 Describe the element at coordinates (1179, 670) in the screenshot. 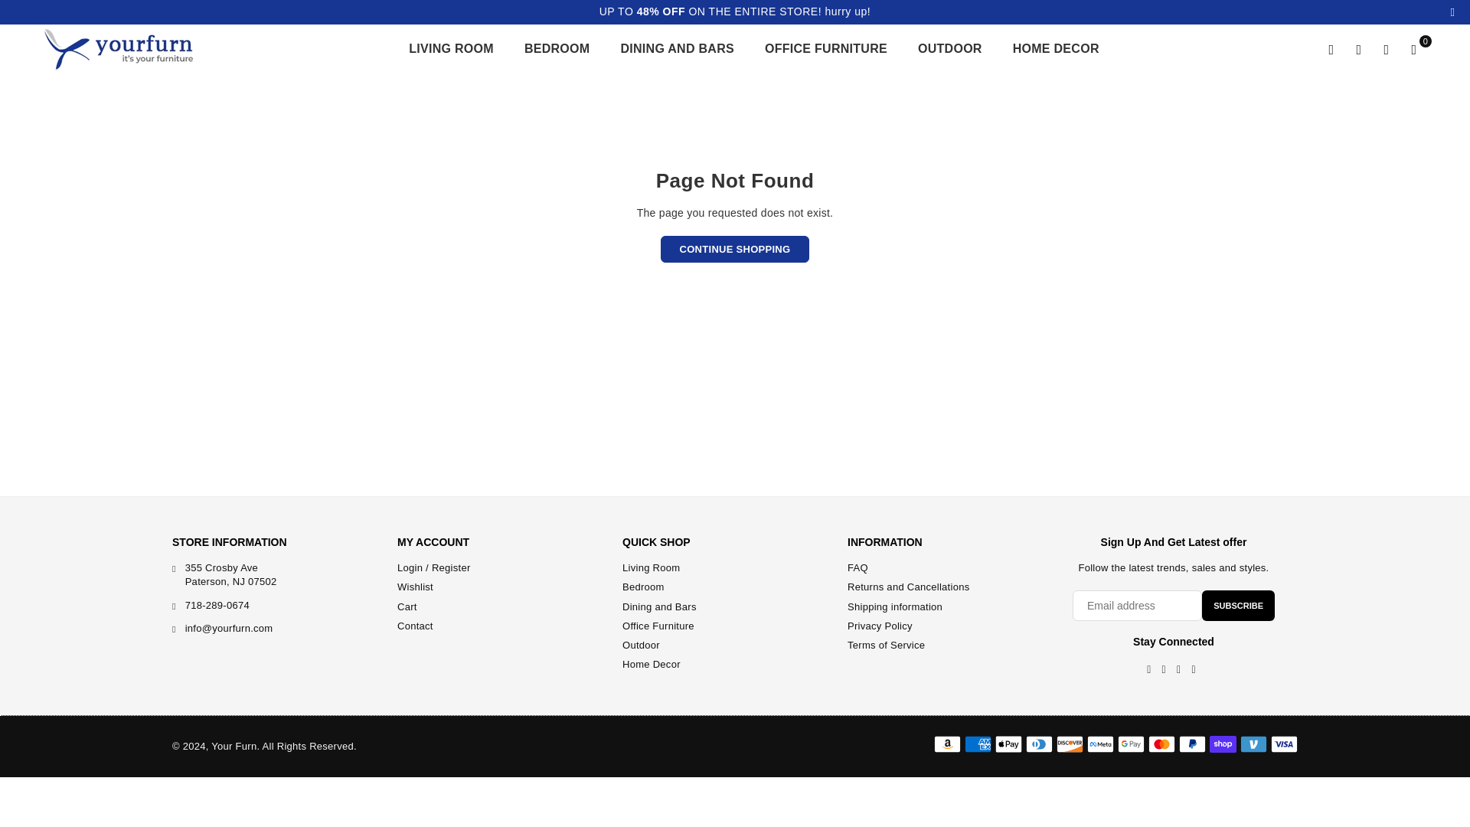

I see `Your Furn on Instagram` at that location.